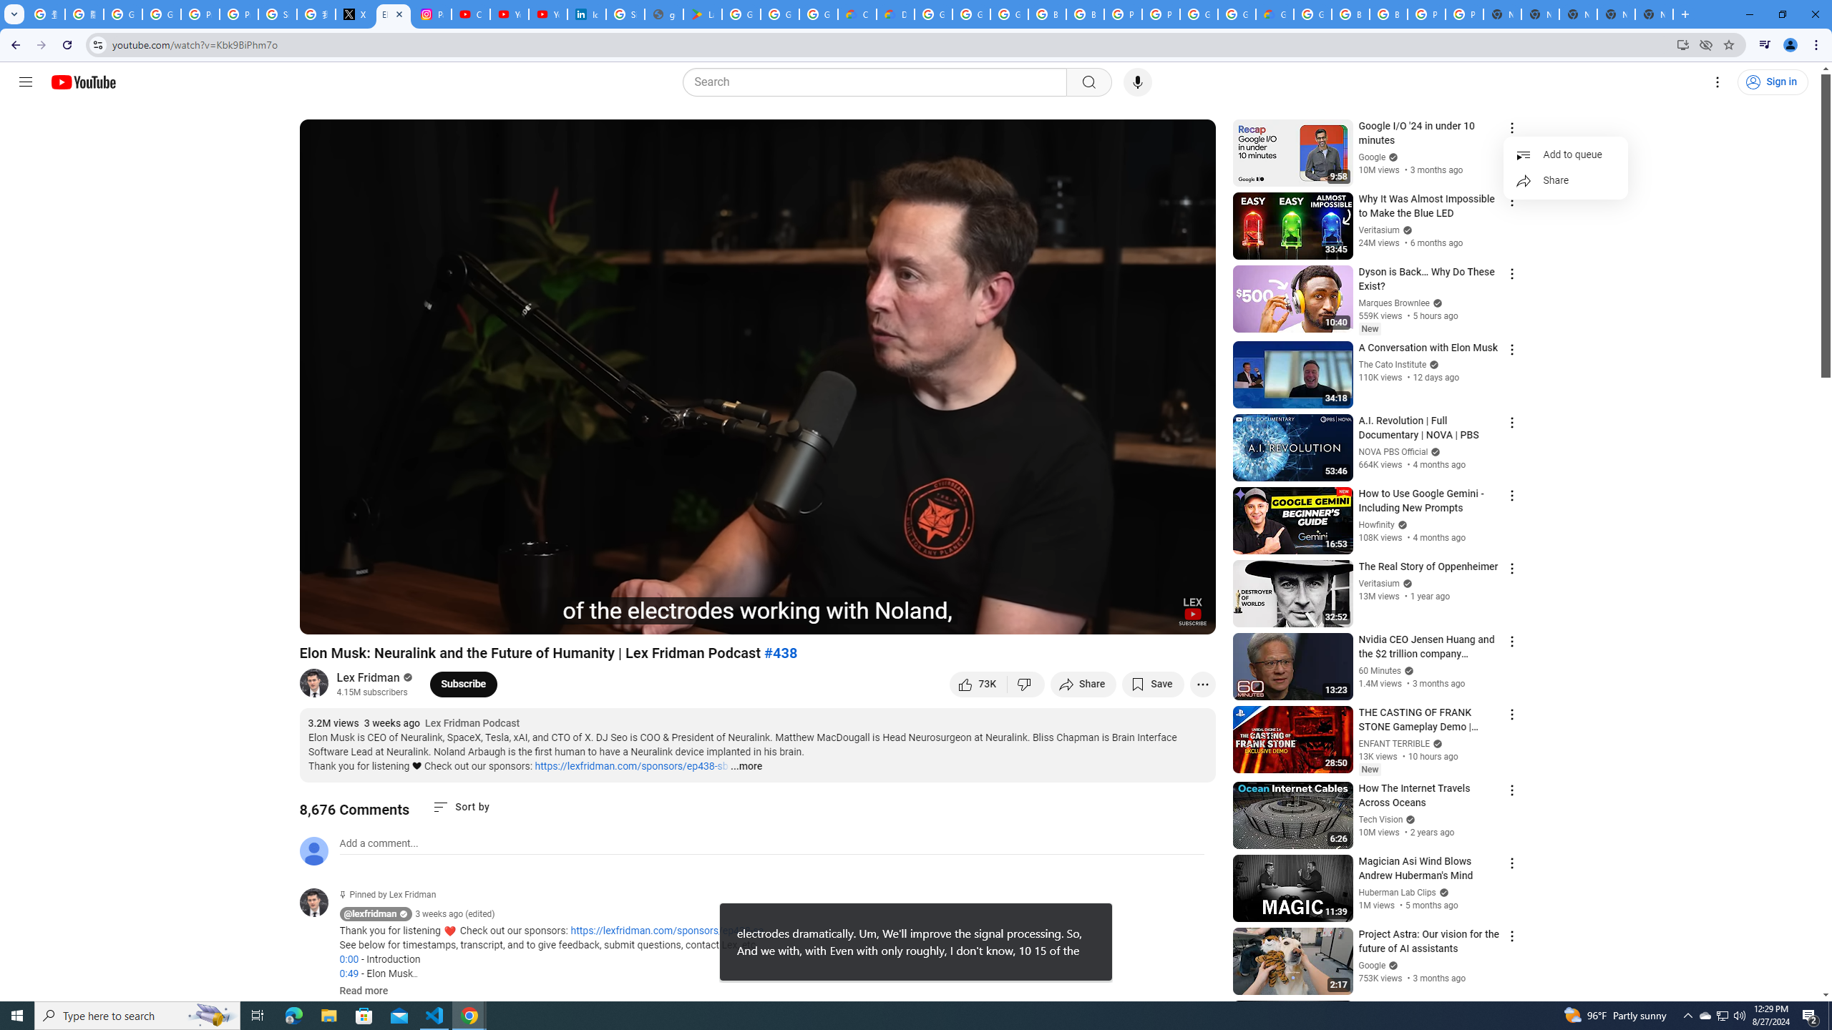 This screenshot has width=1832, height=1030. Describe the element at coordinates (631, 766) in the screenshot. I see `https://lexfridman.com/sponsors/ep438-sb` at that location.